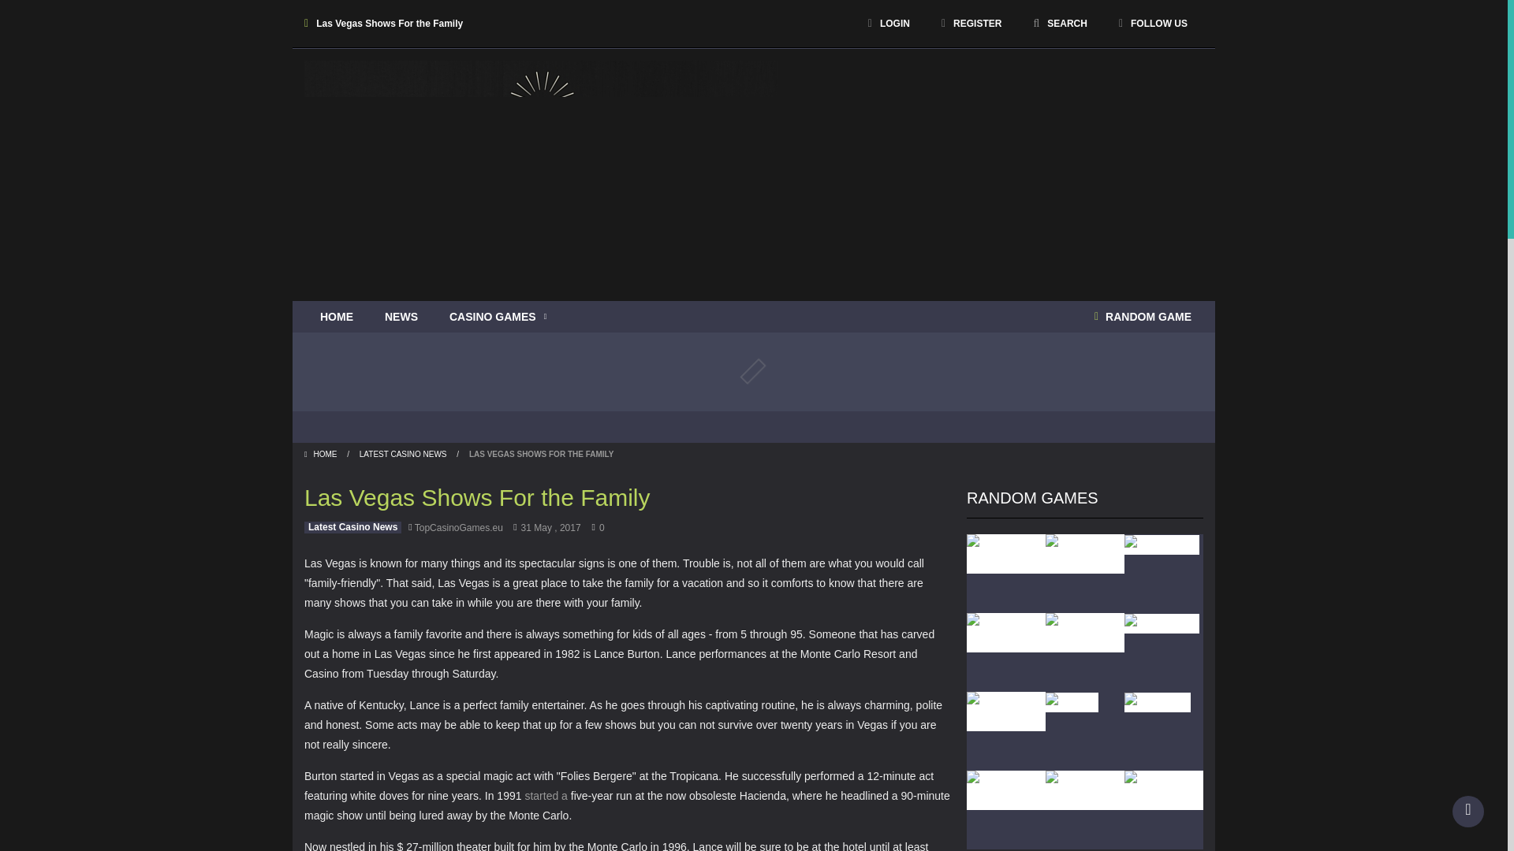 The width and height of the screenshot is (1514, 851). Describe the element at coordinates (497, 317) in the screenshot. I see `CASINO GAMES` at that location.